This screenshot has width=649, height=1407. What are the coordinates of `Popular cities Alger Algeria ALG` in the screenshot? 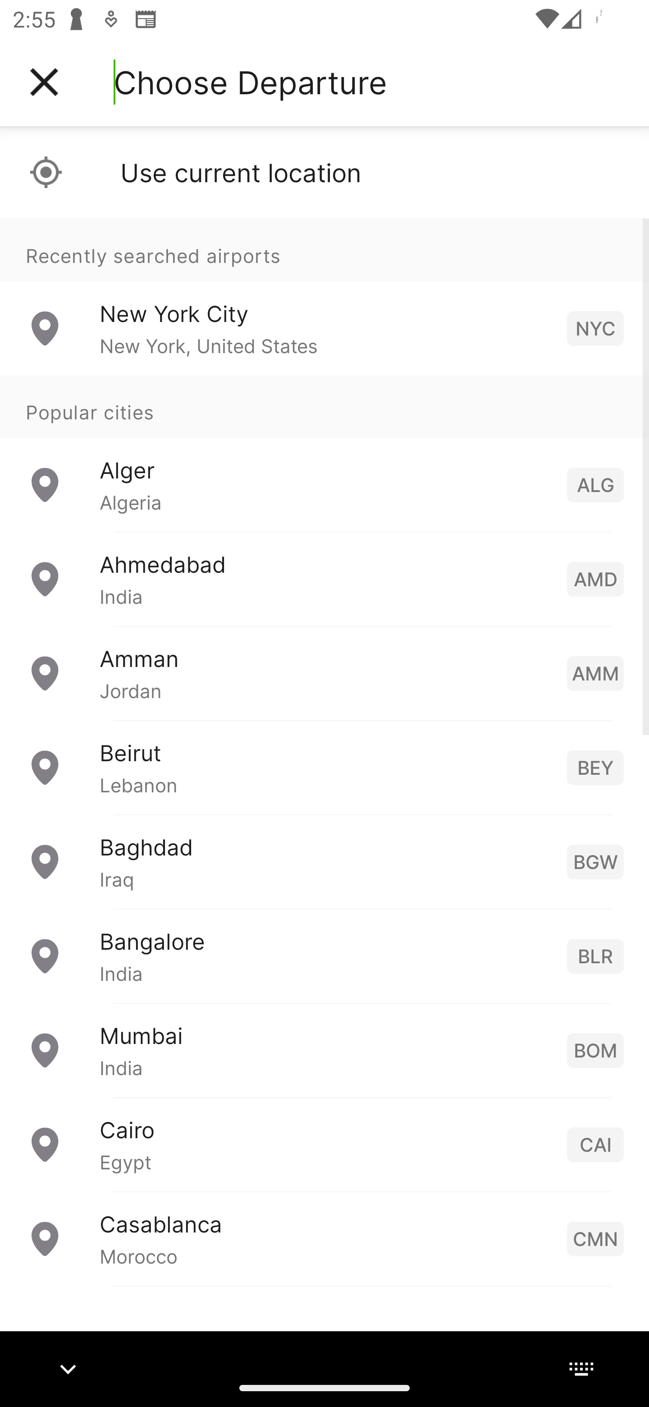 It's located at (324, 454).